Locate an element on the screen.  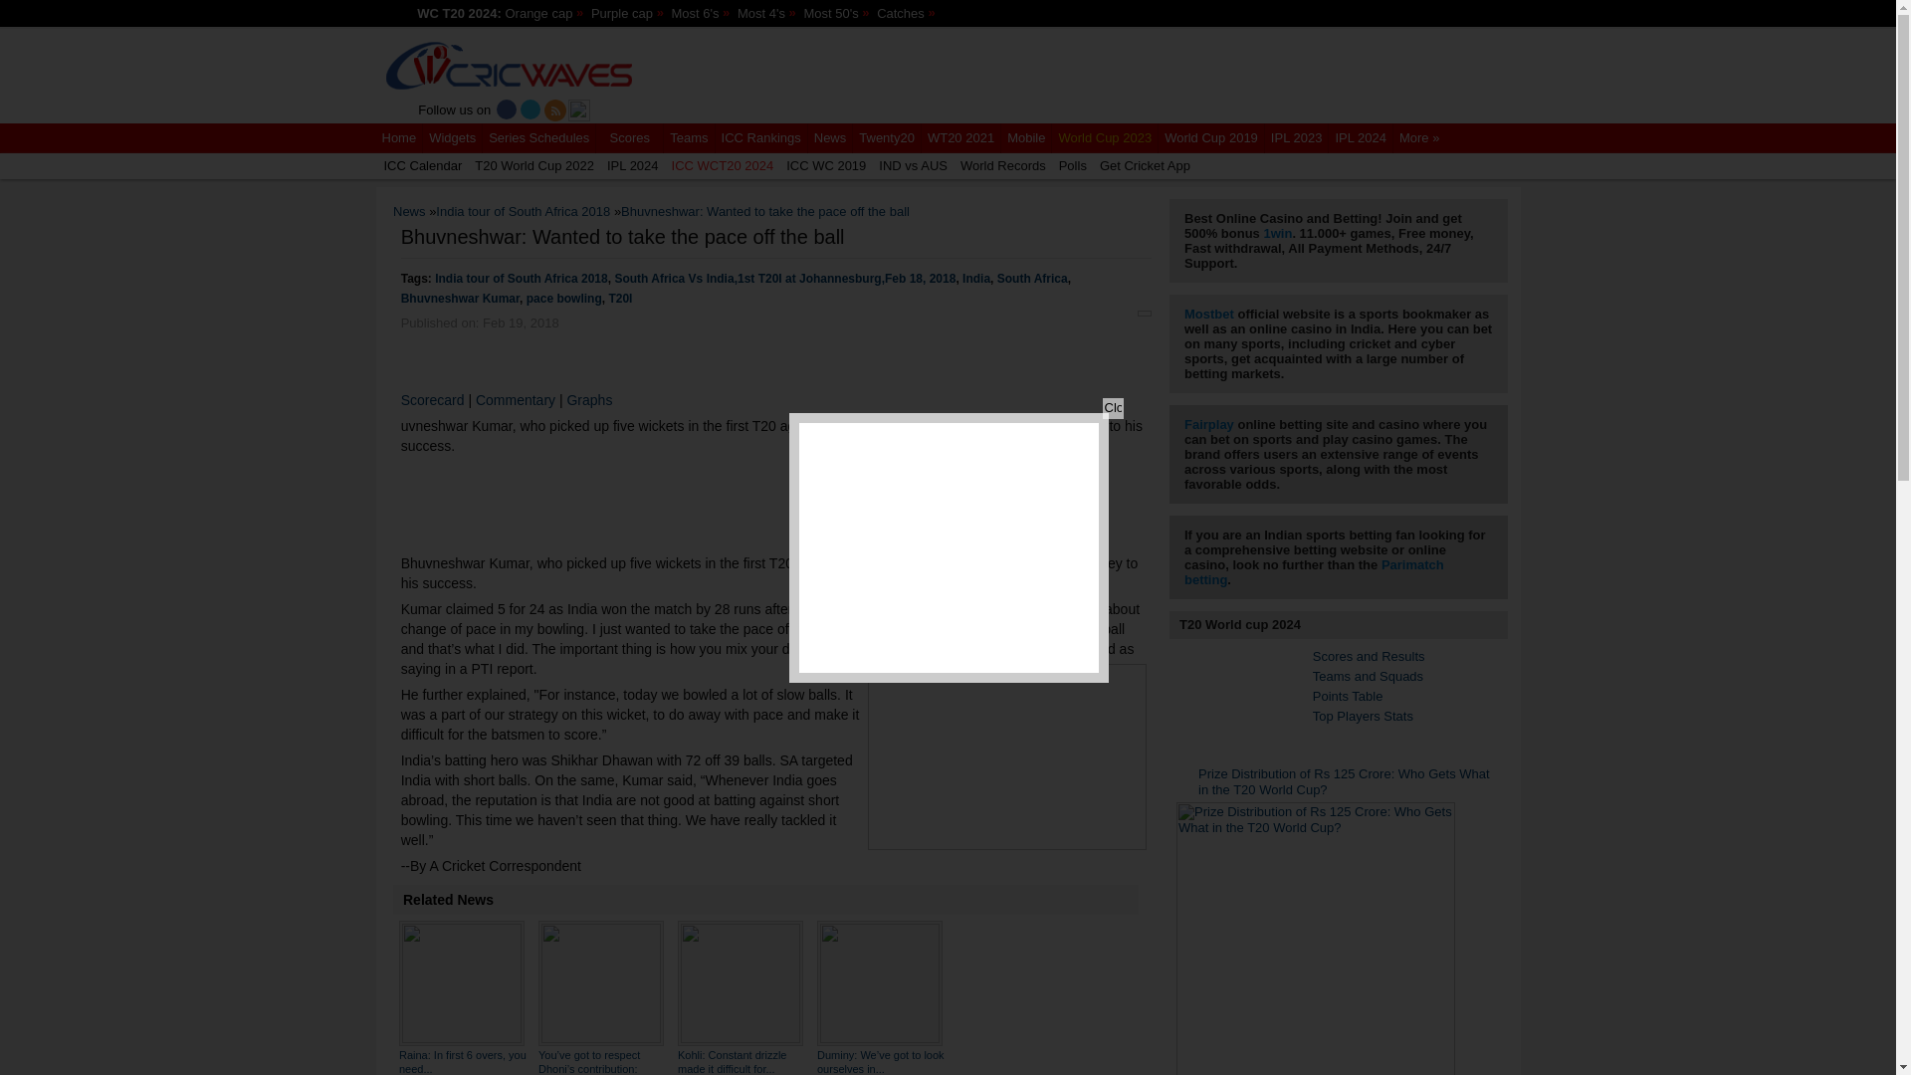
Teams is located at coordinates (689, 138).